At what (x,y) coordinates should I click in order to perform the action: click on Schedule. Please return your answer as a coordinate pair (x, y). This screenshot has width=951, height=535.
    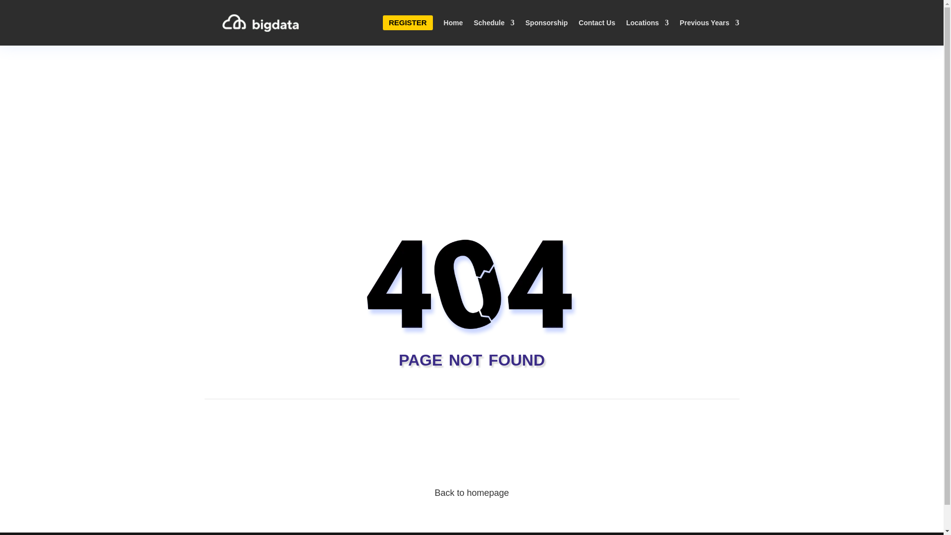
    Looking at the image, I should click on (494, 23).